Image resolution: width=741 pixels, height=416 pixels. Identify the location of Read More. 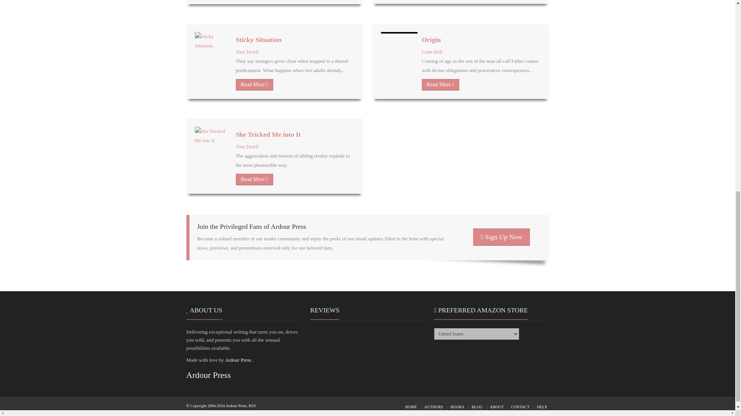
(254, 85).